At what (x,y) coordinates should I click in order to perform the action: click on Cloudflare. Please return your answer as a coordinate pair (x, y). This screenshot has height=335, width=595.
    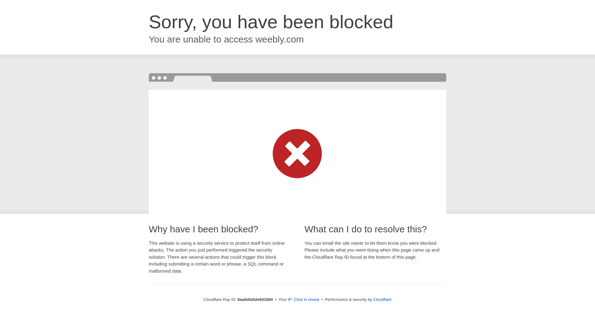
    Looking at the image, I should click on (382, 299).